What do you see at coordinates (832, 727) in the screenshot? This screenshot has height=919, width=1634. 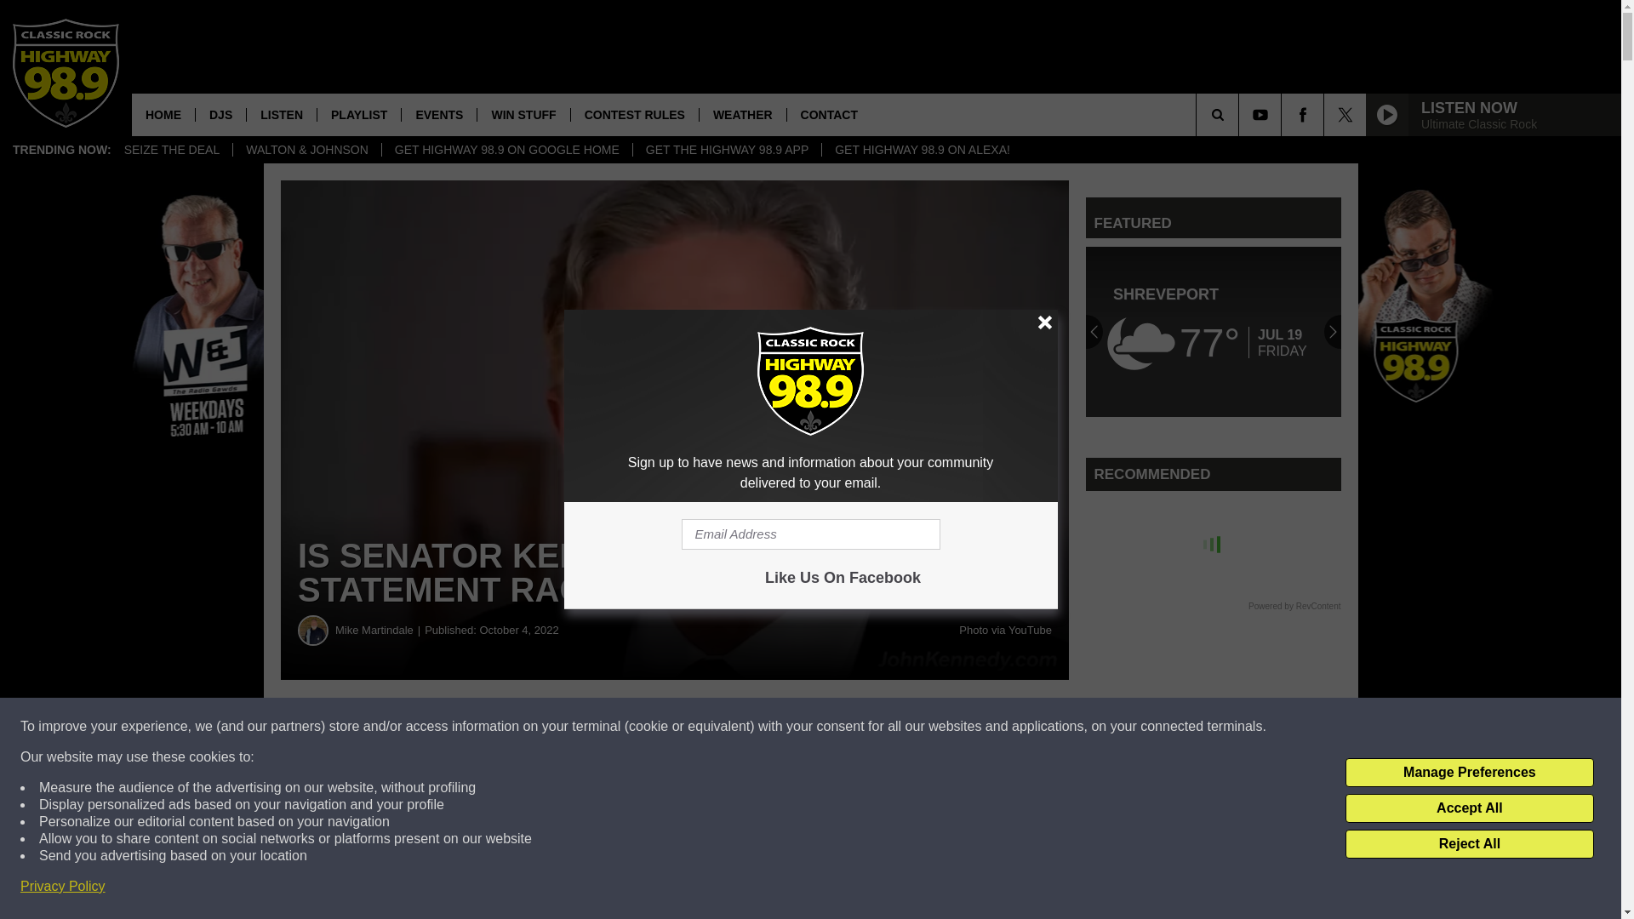 I see `Share on Twitter` at bounding box center [832, 727].